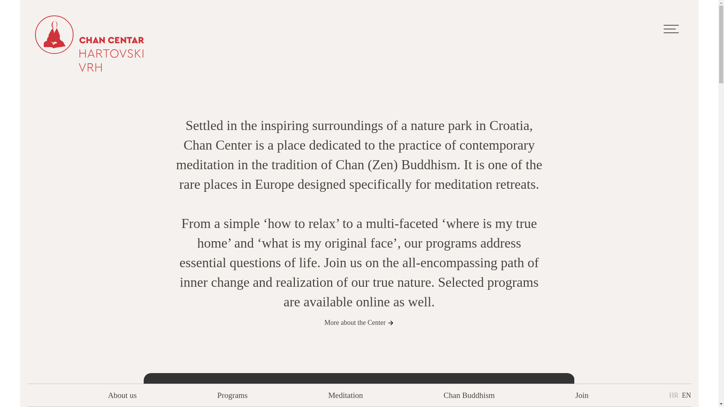 The width and height of the screenshot is (724, 407). What do you see at coordinates (174, 195) in the screenshot?
I see `Resources` at bounding box center [174, 195].